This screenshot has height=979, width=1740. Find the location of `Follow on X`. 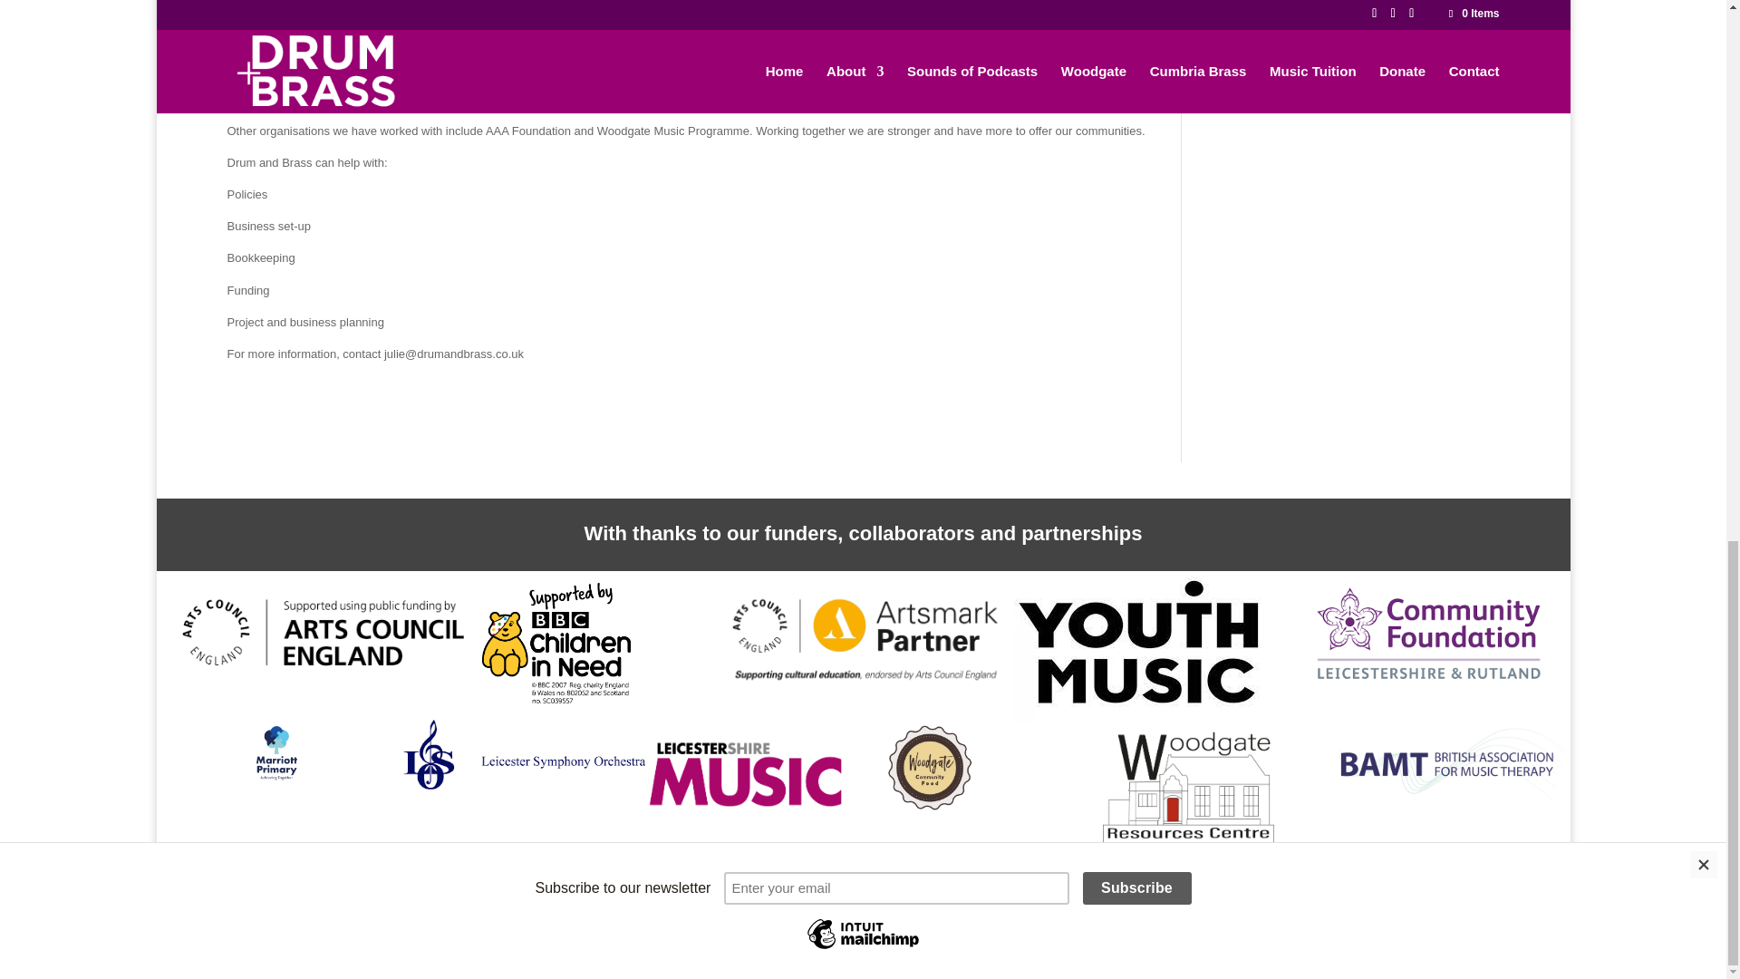

Follow on X is located at coordinates (1316, 926).